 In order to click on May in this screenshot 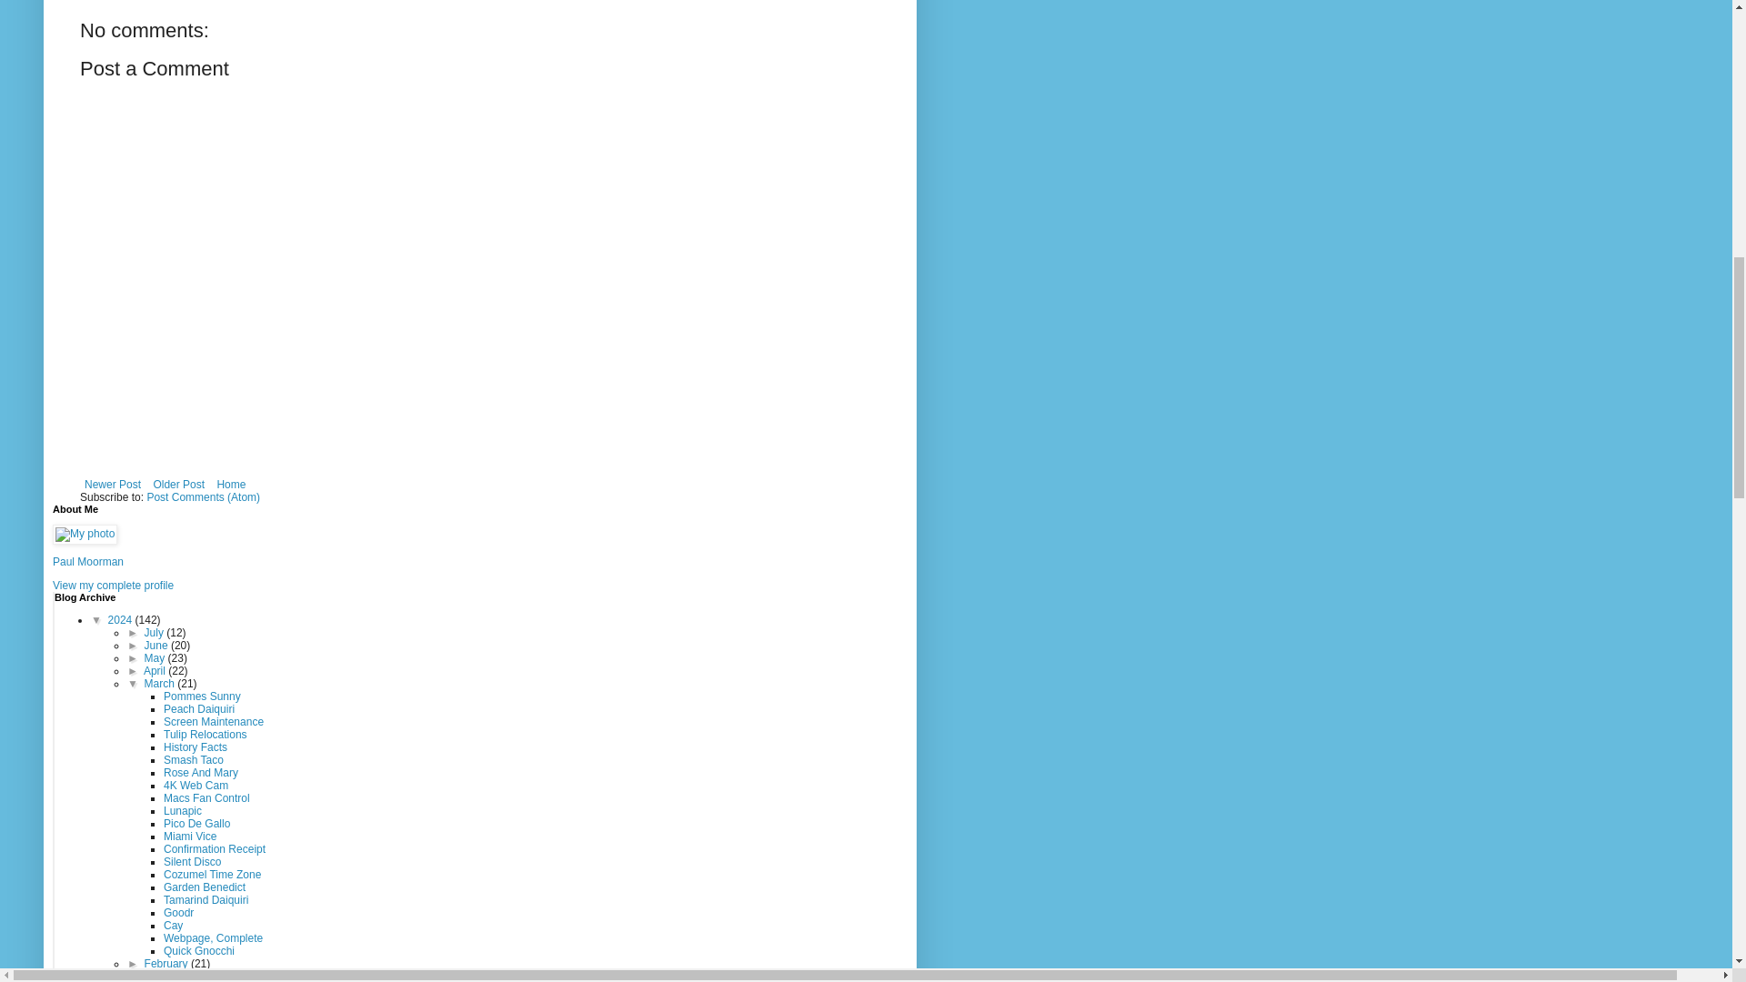, I will do `click(156, 658)`.